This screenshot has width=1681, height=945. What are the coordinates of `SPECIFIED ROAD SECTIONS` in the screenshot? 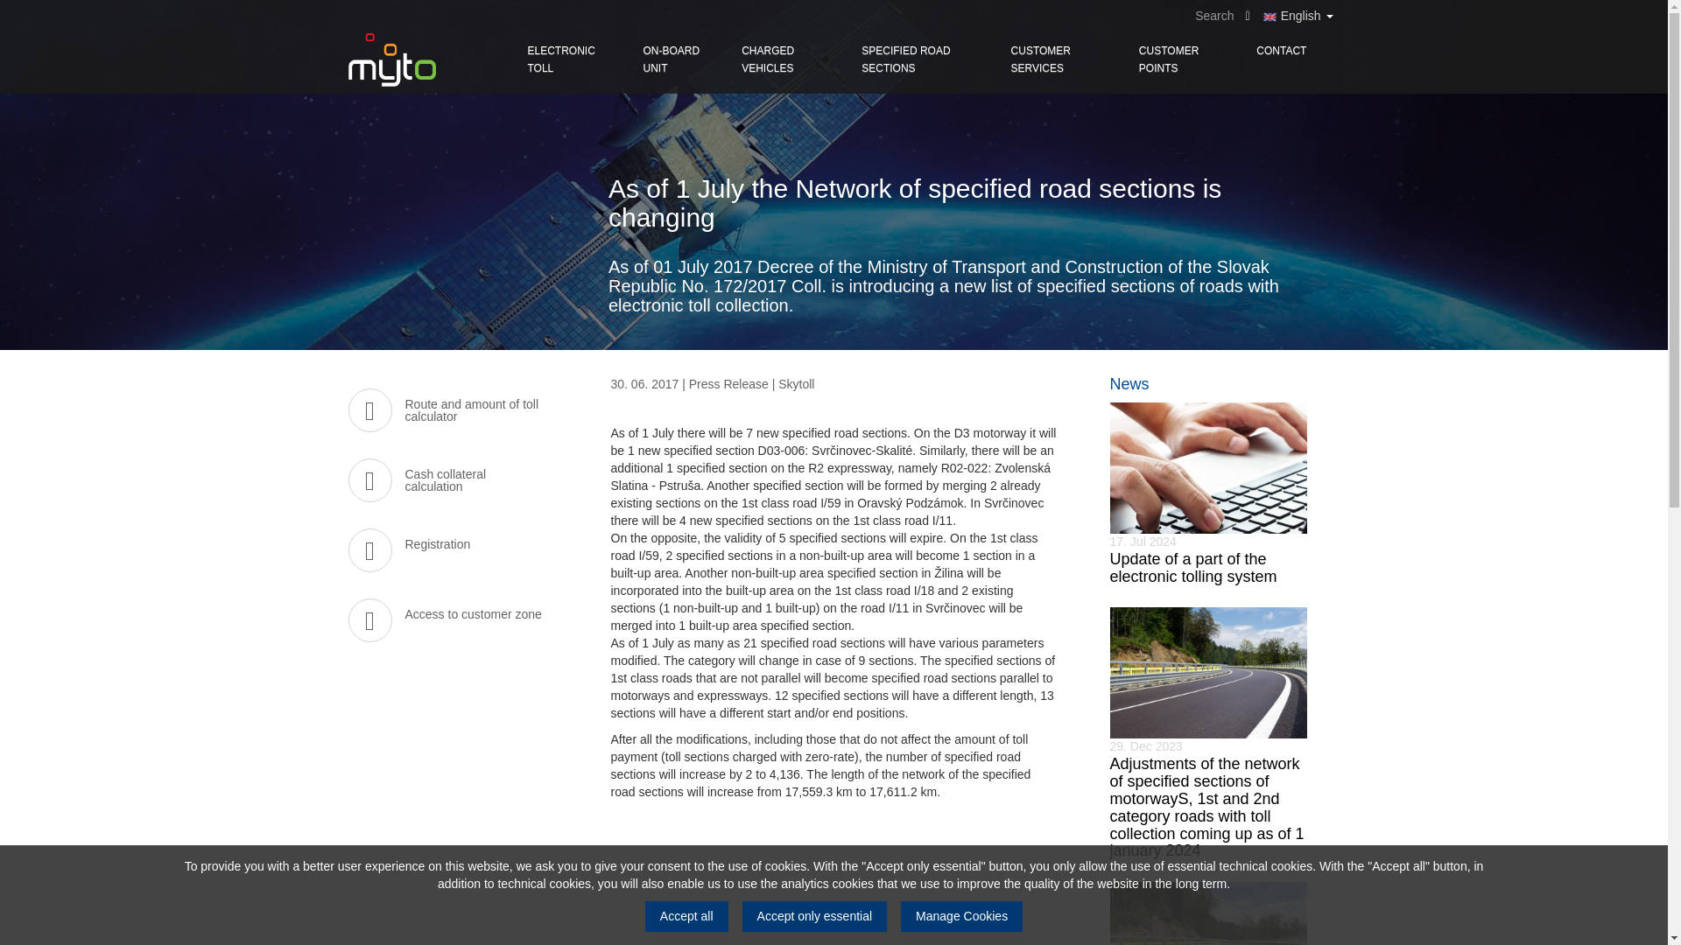 It's located at (923, 59).